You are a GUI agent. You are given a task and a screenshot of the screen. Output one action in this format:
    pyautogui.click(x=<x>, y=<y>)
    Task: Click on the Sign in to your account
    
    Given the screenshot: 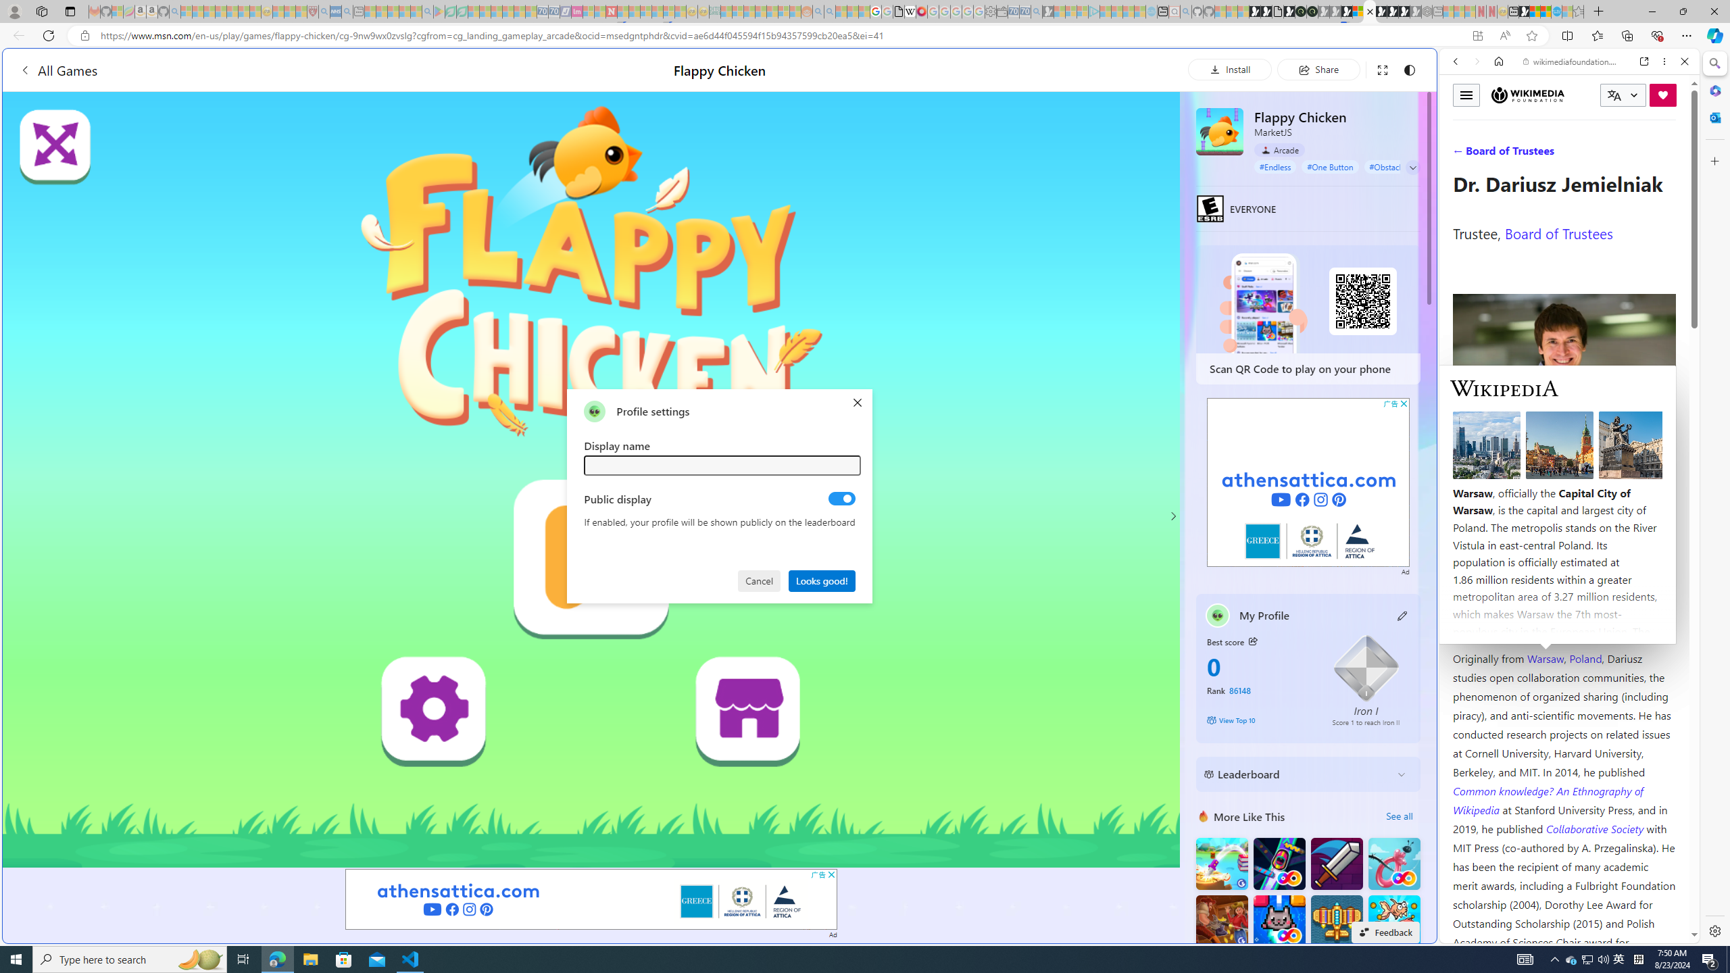 What is the action you would take?
    pyautogui.click(x=1358, y=11)
    